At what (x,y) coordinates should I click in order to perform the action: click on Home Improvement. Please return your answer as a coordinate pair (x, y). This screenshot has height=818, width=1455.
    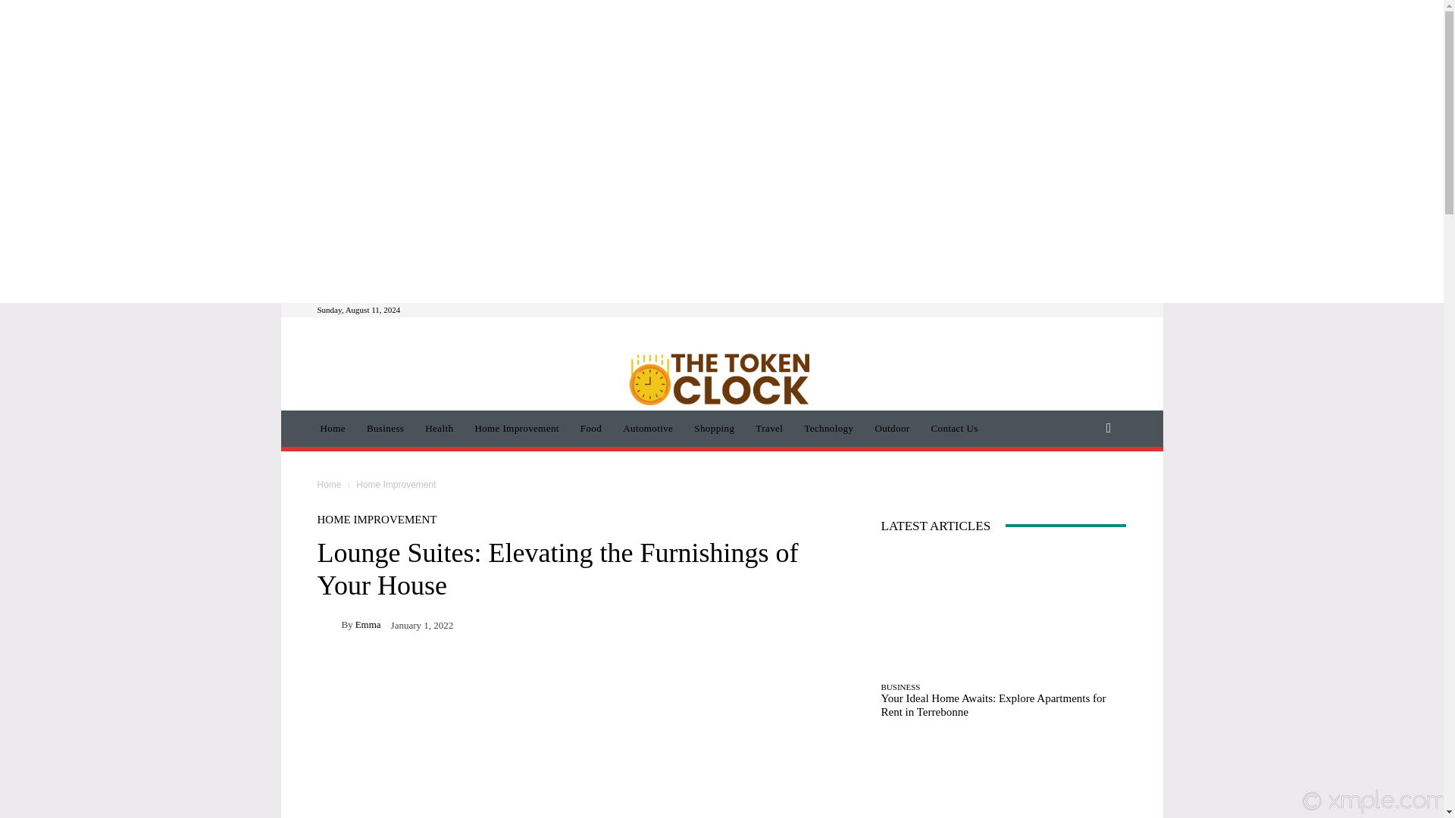
    Looking at the image, I should click on (516, 429).